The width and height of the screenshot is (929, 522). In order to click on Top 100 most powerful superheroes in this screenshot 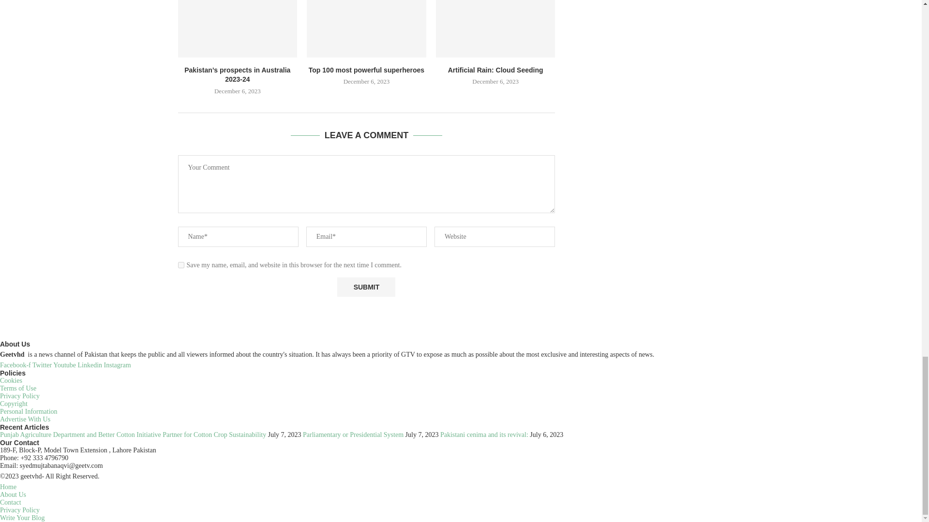, I will do `click(366, 28)`.